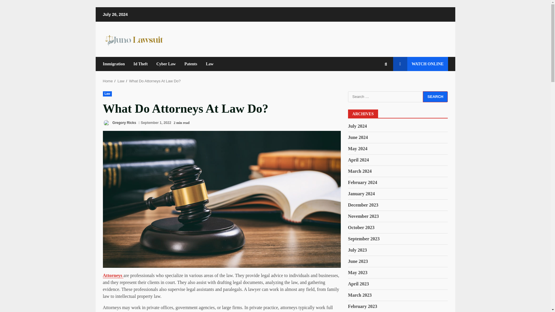 Image resolution: width=555 pixels, height=312 pixels. What do you see at coordinates (435, 97) in the screenshot?
I see `Search` at bounding box center [435, 97].